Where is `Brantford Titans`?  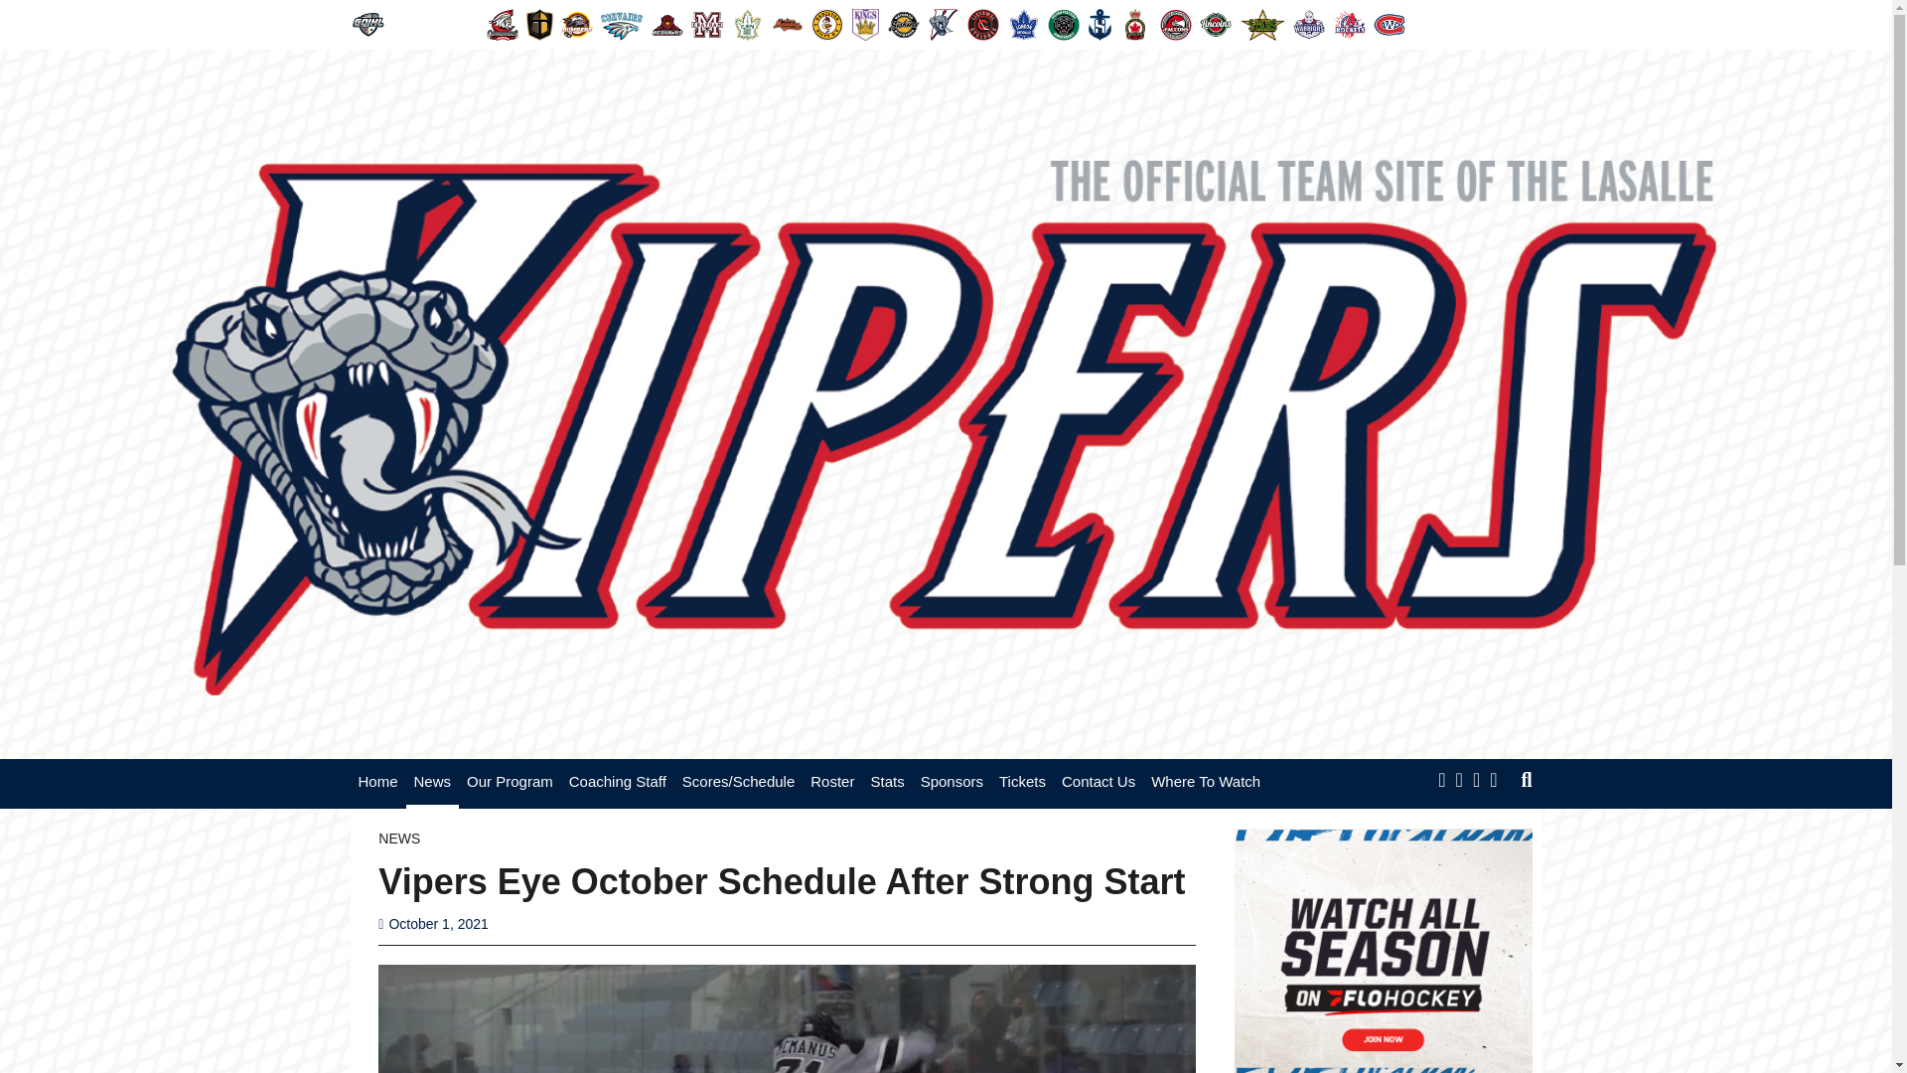
Brantford Titans is located at coordinates (539, 24).